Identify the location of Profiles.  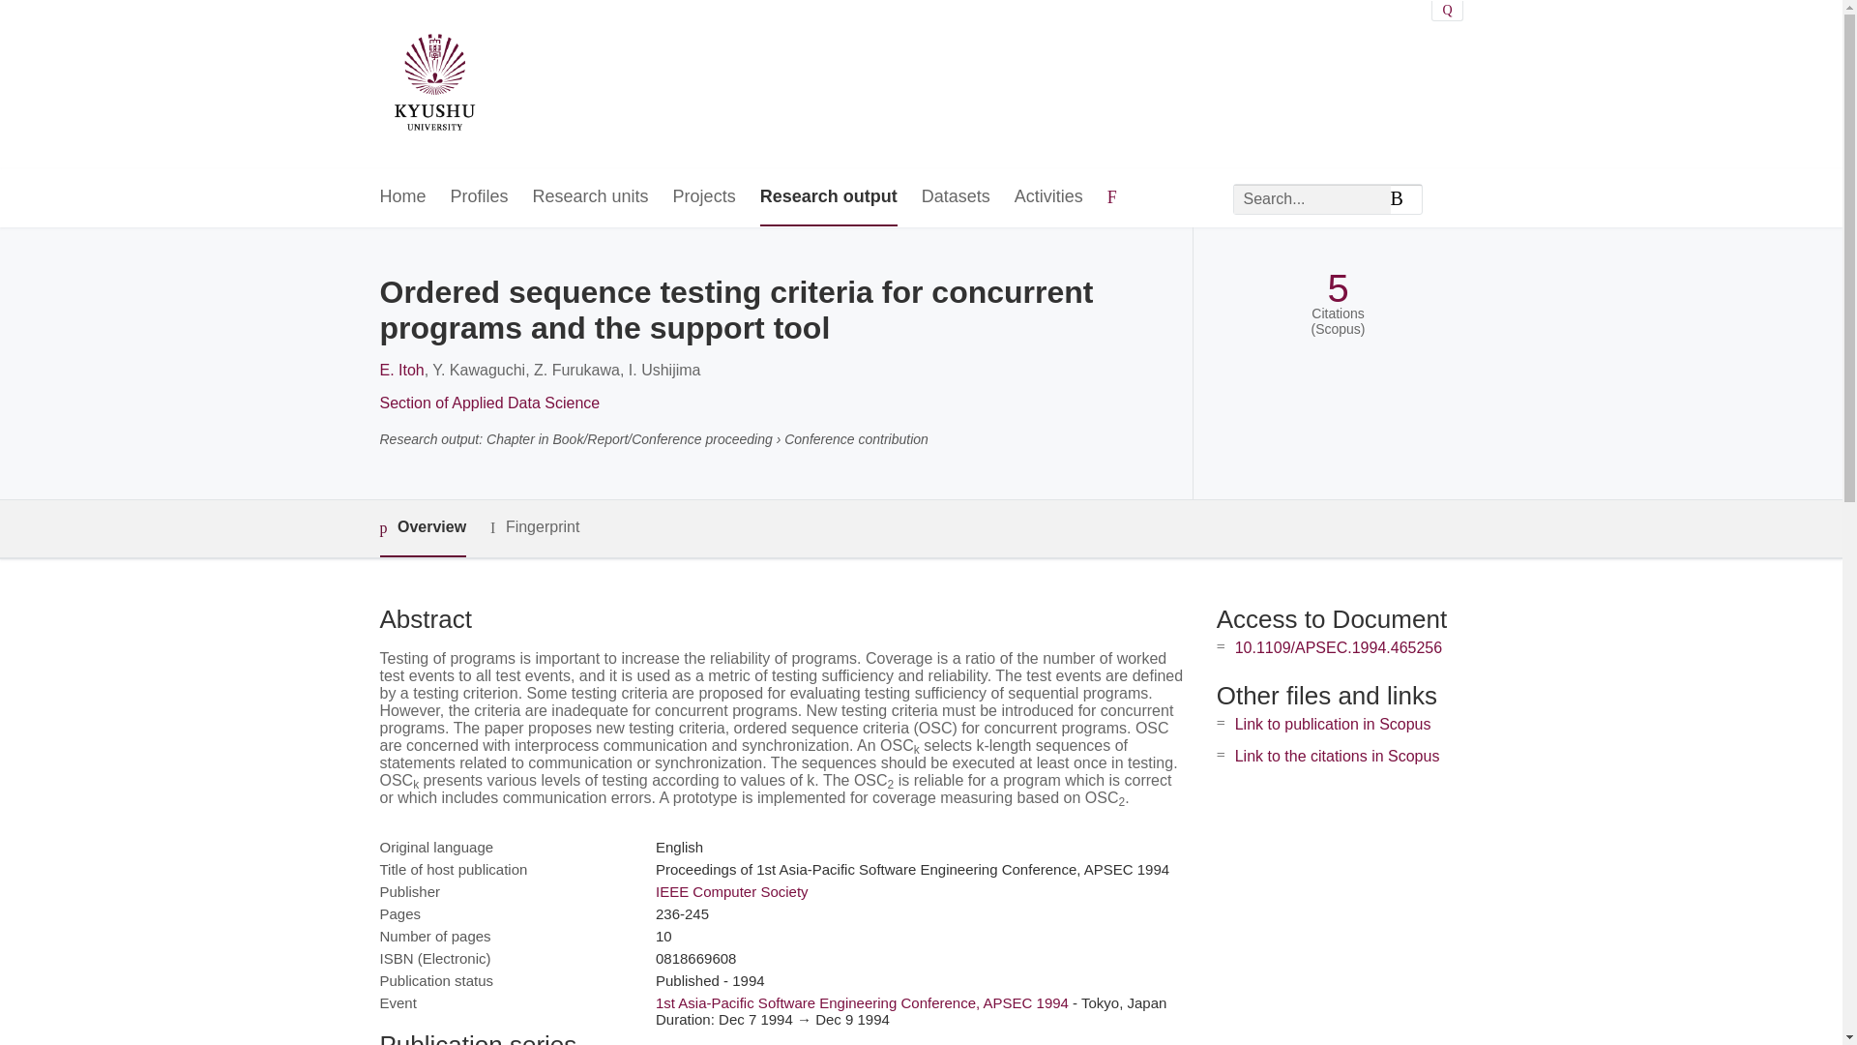
(480, 197).